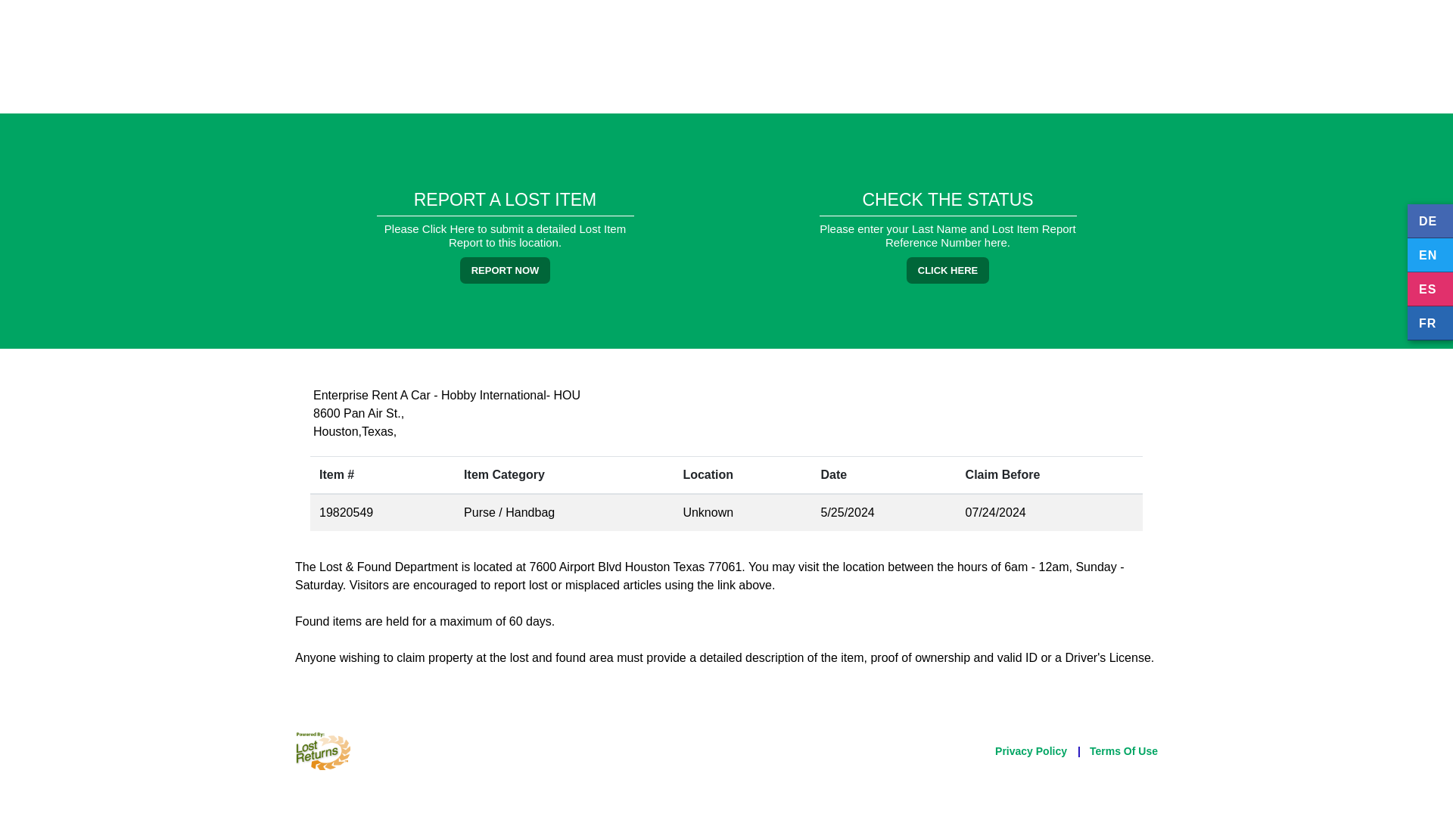 The width and height of the screenshot is (1453, 817). What do you see at coordinates (947, 271) in the screenshot?
I see `CLICK HERE` at bounding box center [947, 271].